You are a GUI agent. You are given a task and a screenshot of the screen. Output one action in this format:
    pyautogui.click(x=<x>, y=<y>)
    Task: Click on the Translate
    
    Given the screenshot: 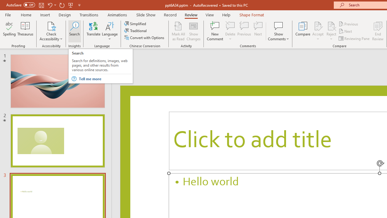 What is the action you would take?
    pyautogui.click(x=94, y=31)
    